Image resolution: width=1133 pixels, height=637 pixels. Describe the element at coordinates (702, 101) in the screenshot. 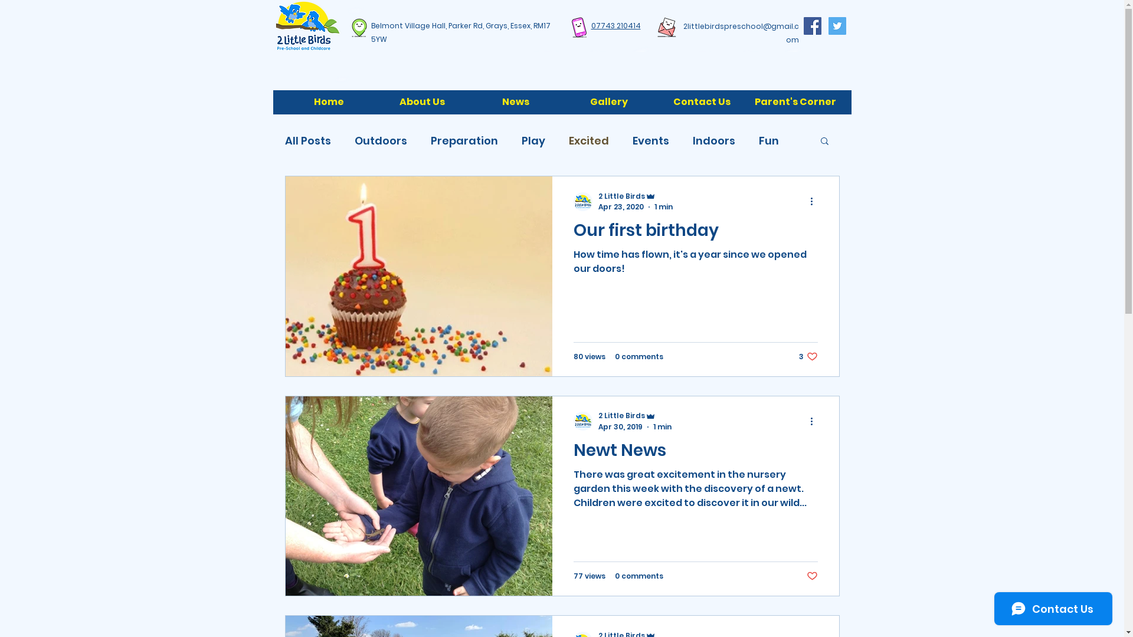

I see `Contact Us` at that location.